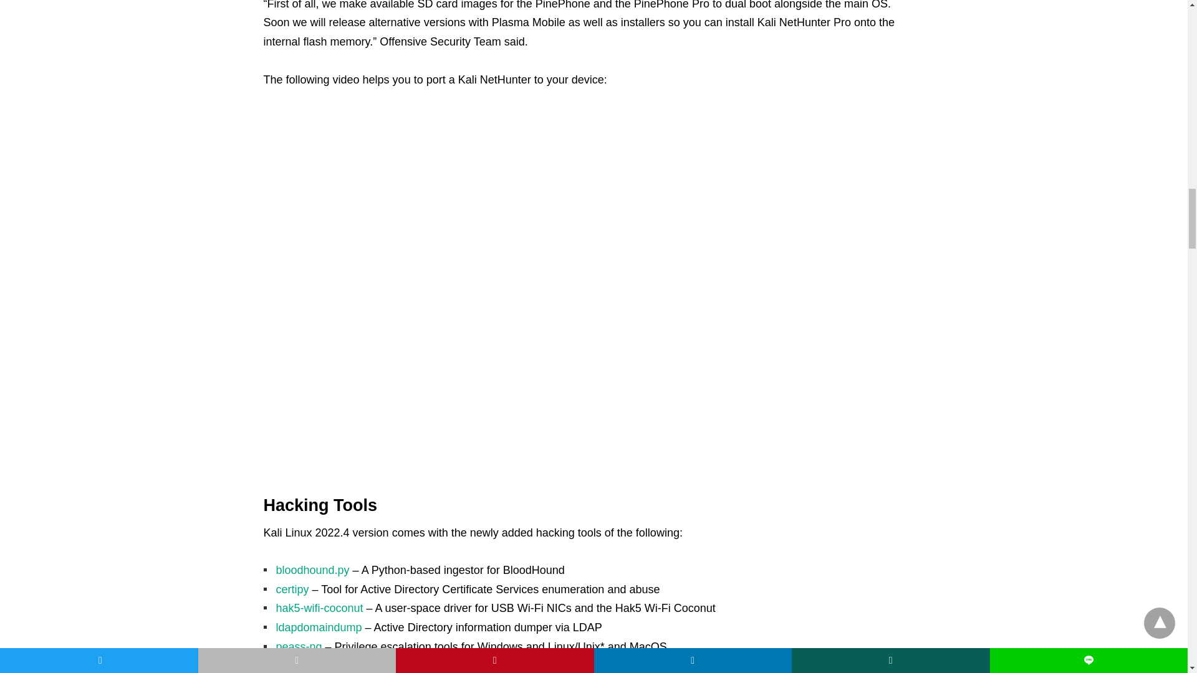  I want to click on bloodhound.py, so click(312, 570).